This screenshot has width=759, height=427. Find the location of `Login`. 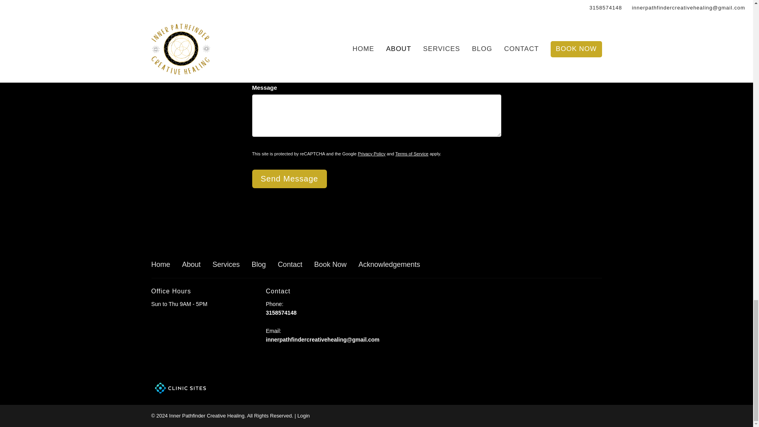

Login is located at coordinates (304, 416).